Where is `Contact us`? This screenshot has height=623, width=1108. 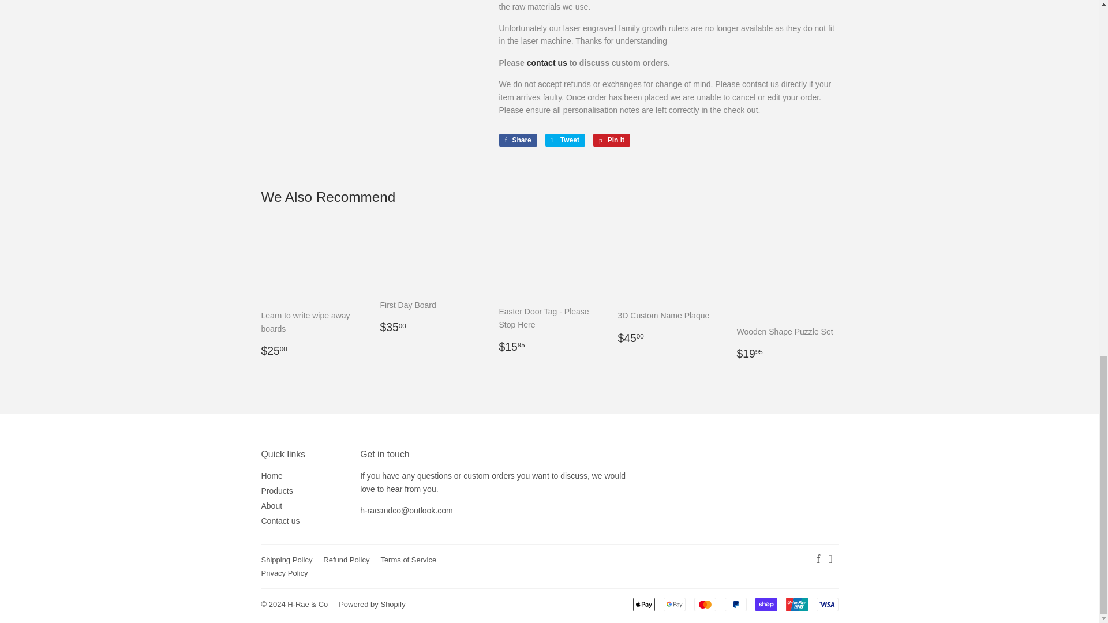
Contact us is located at coordinates (406, 510).